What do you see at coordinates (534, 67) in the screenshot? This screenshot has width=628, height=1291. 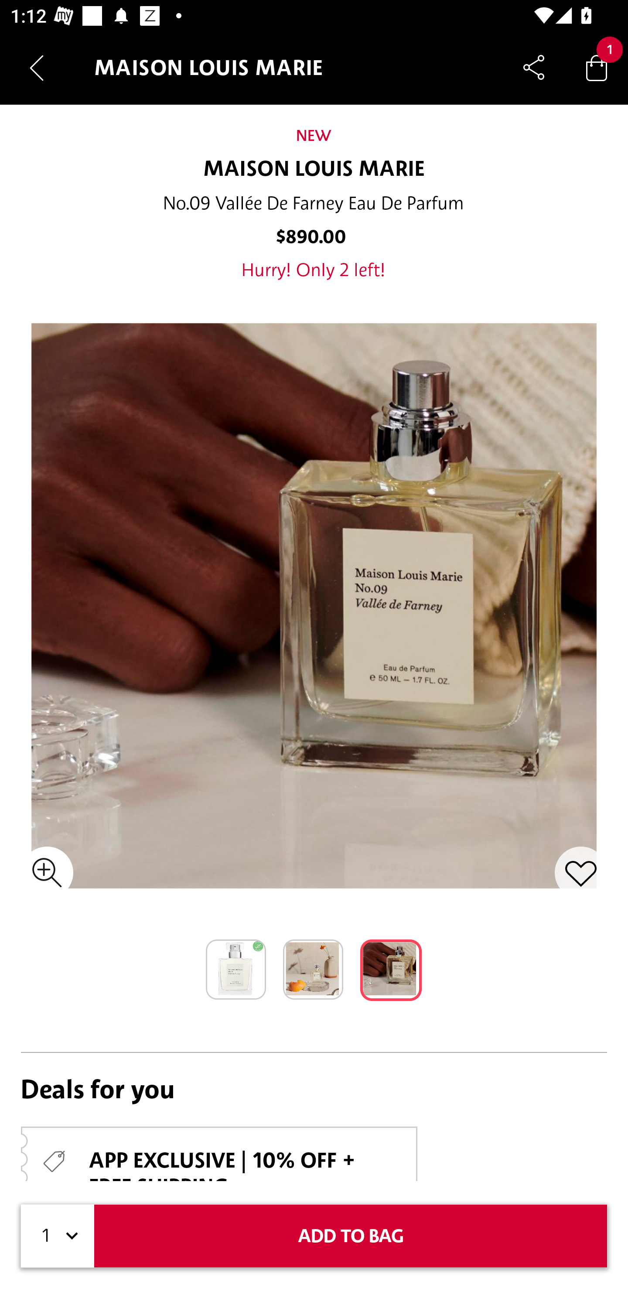 I see `Share` at bounding box center [534, 67].